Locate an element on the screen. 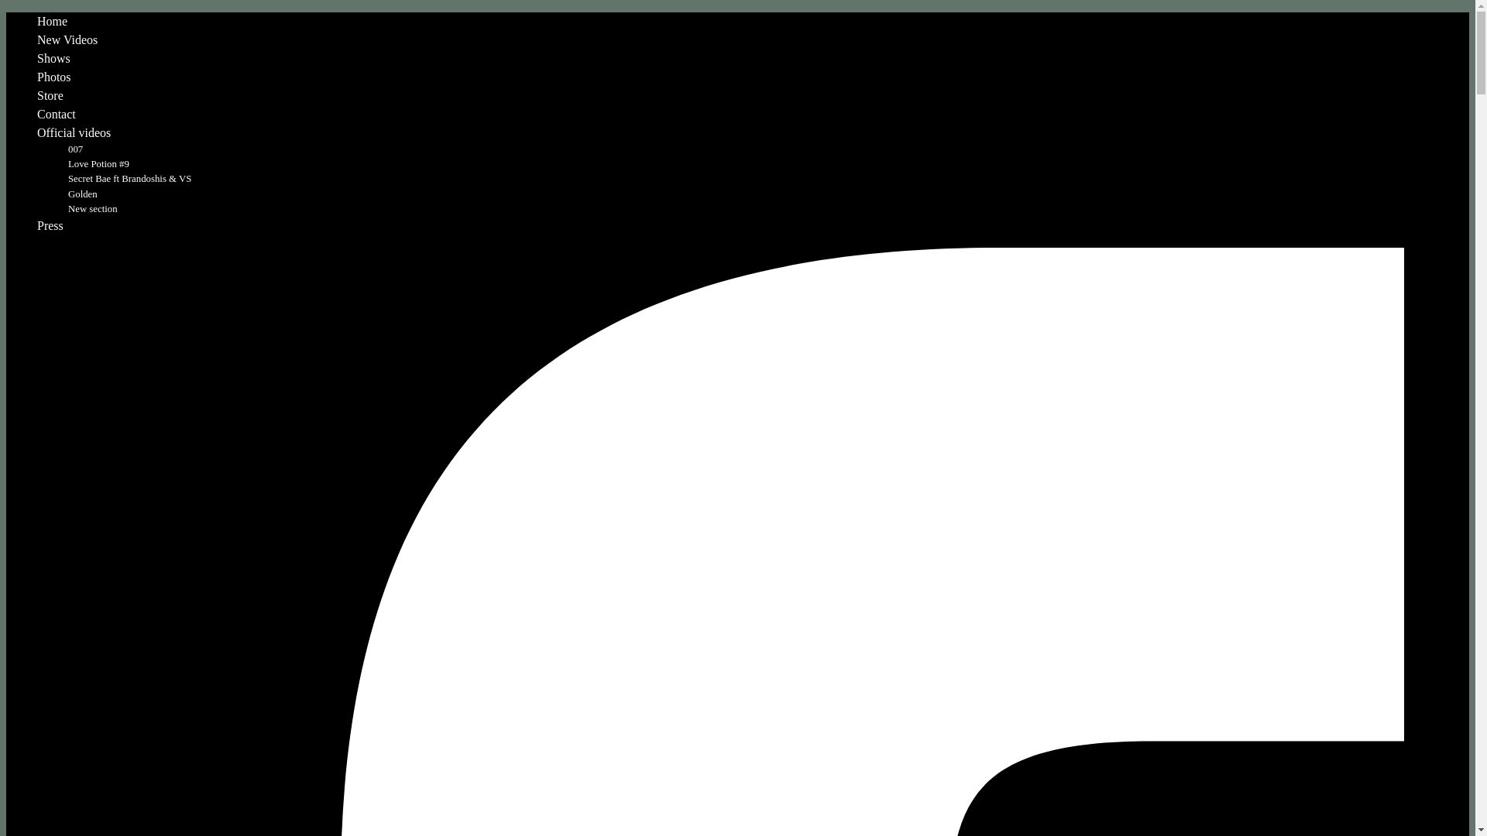 The image size is (1487, 836). Love Potion #9 is located at coordinates (99, 164).